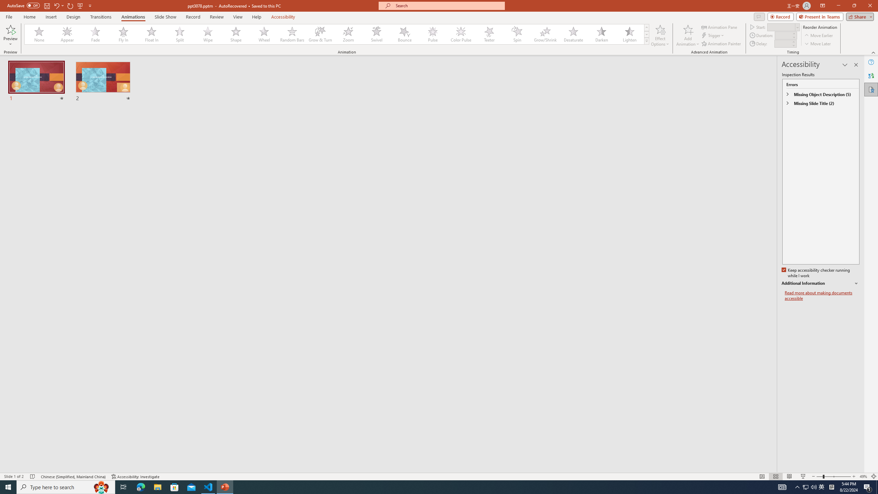 The image size is (878, 494). I want to click on System, so click(4, 3).